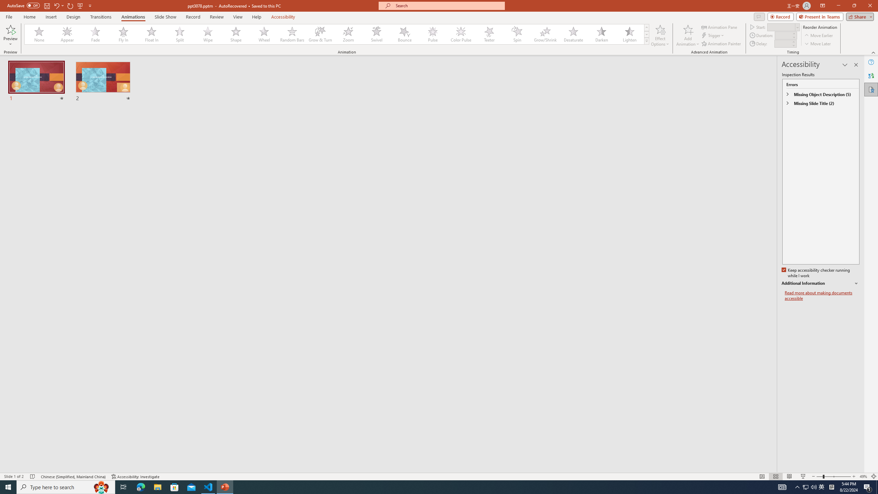 The image size is (878, 494). I want to click on System, so click(4, 3).